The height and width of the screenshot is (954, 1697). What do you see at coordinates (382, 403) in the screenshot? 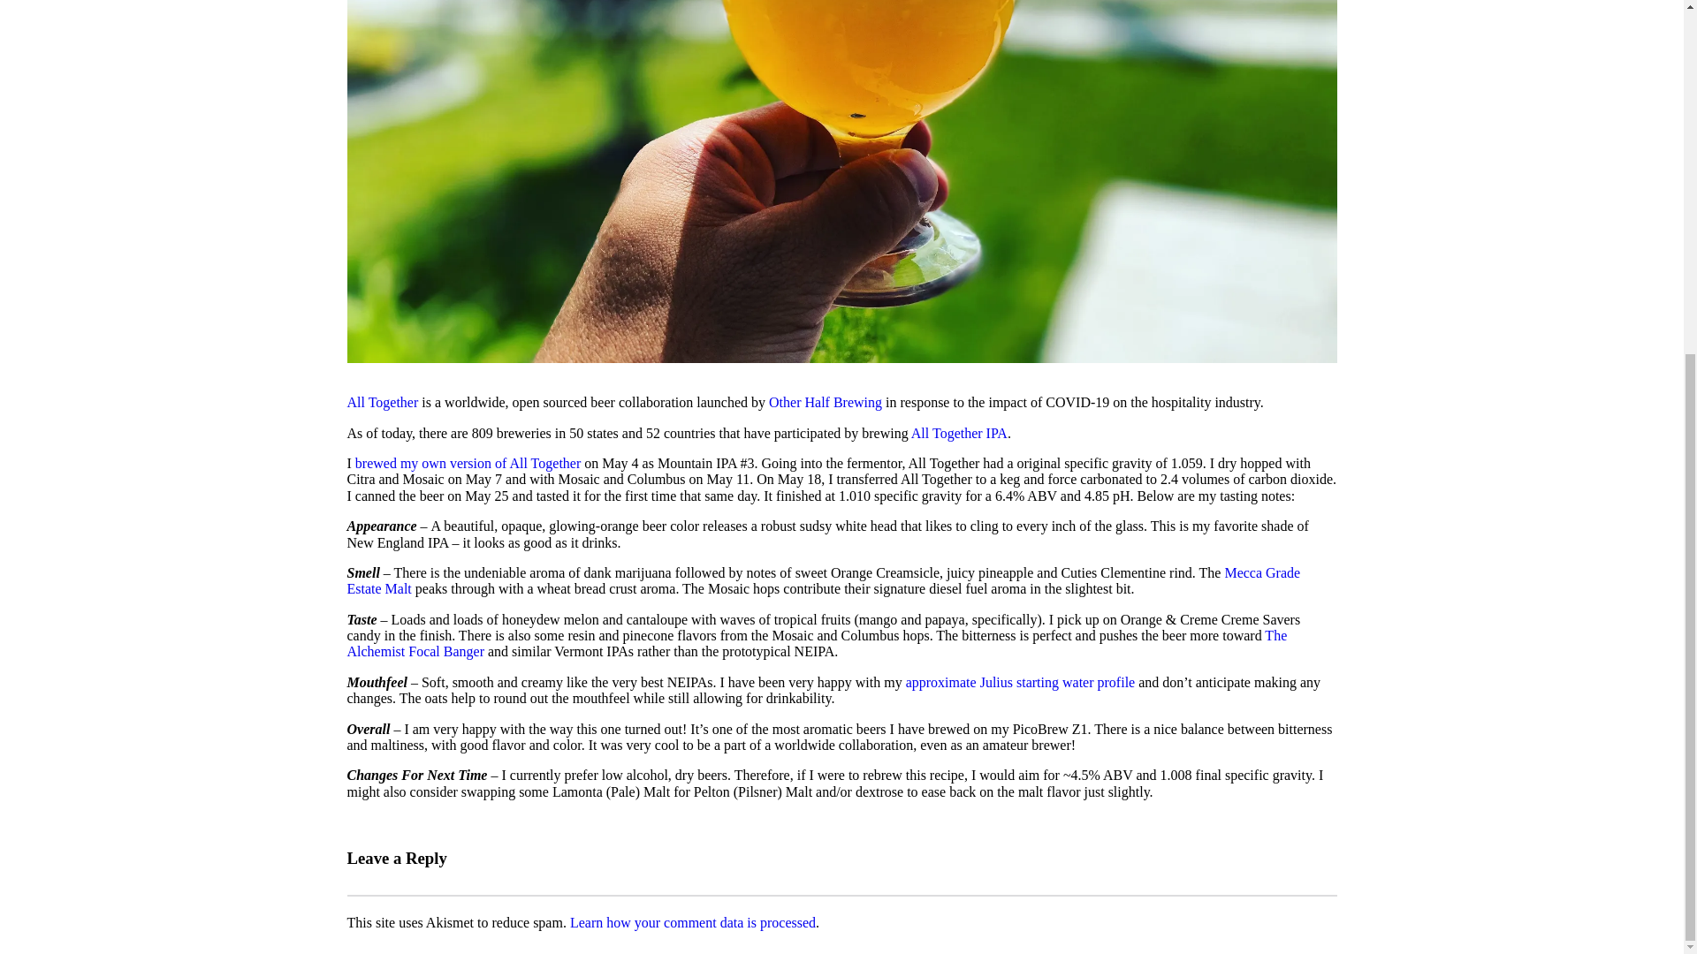
I see `All Together` at bounding box center [382, 403].